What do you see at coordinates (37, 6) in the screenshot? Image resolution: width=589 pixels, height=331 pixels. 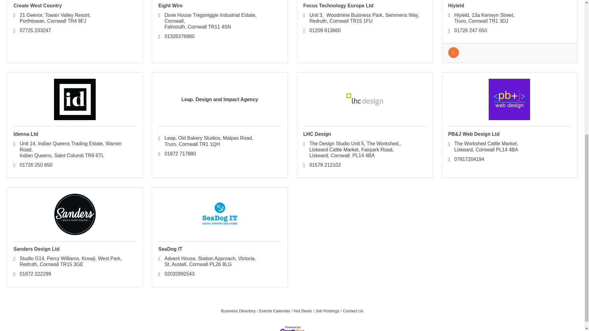 I see `Create West Country` at bounding box center [37, 6].